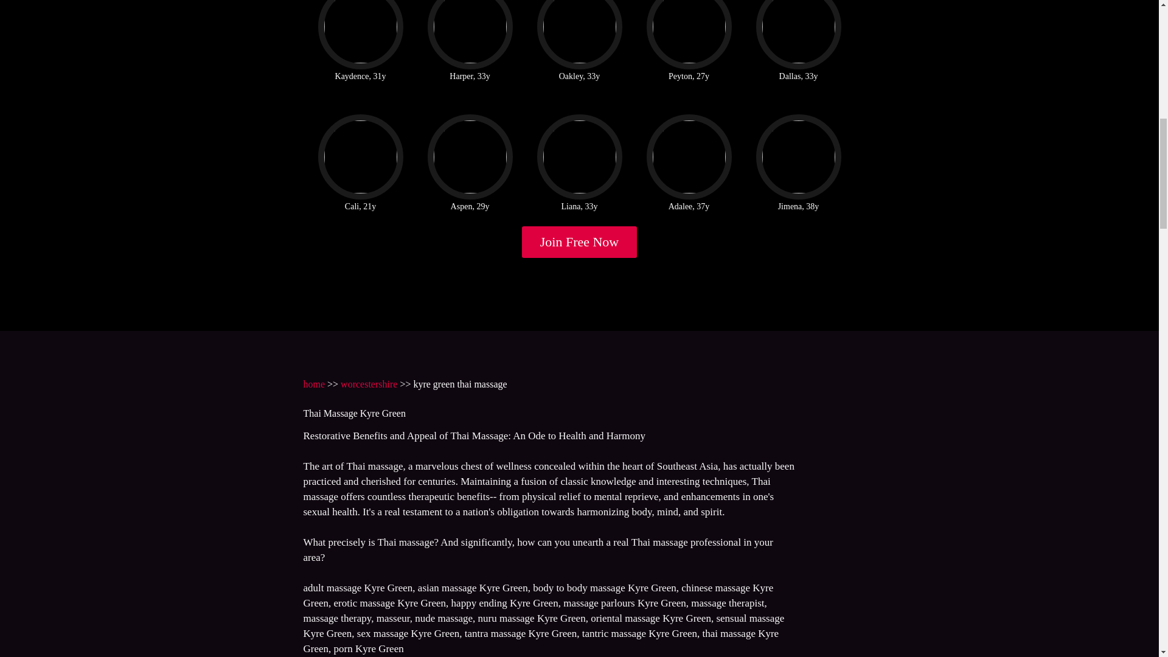  I want to click on home, so click(313, 384).